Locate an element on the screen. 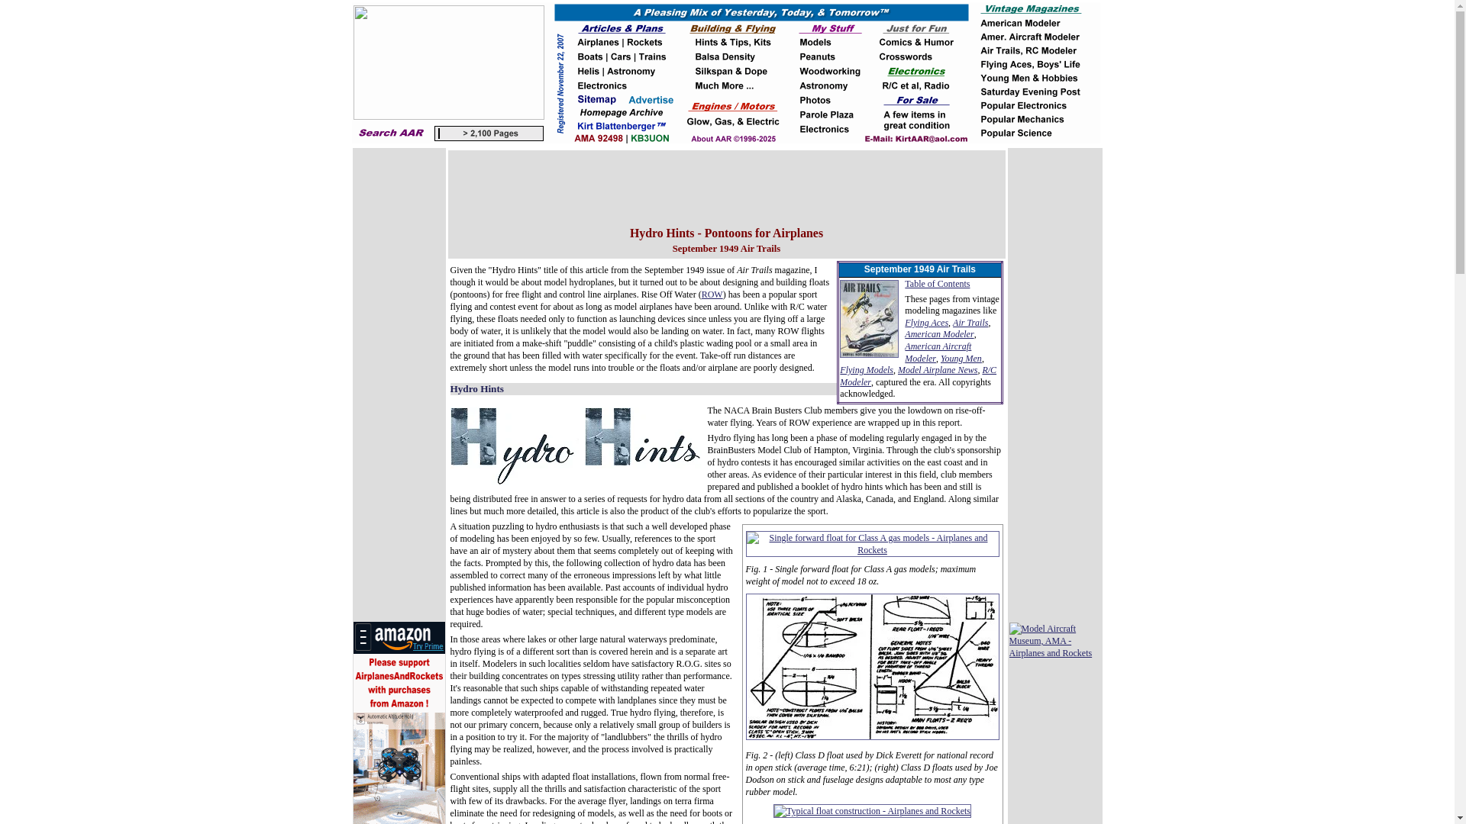 The height and width of the screenshot is (824, 1466). Young Men is located at coordinates (961, 359).